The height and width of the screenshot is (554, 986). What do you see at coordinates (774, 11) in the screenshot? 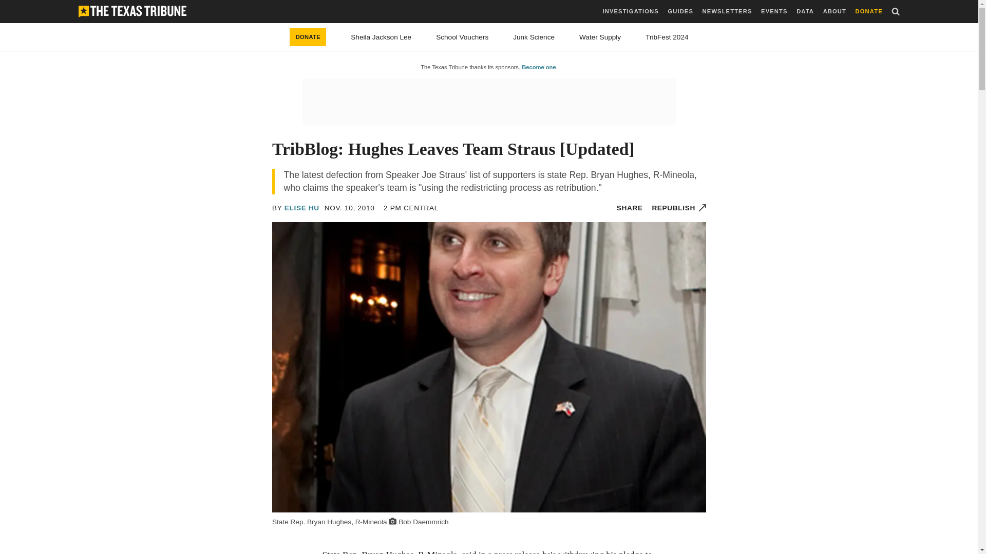
I see `EVENTS` at bounding box center [774, 11].